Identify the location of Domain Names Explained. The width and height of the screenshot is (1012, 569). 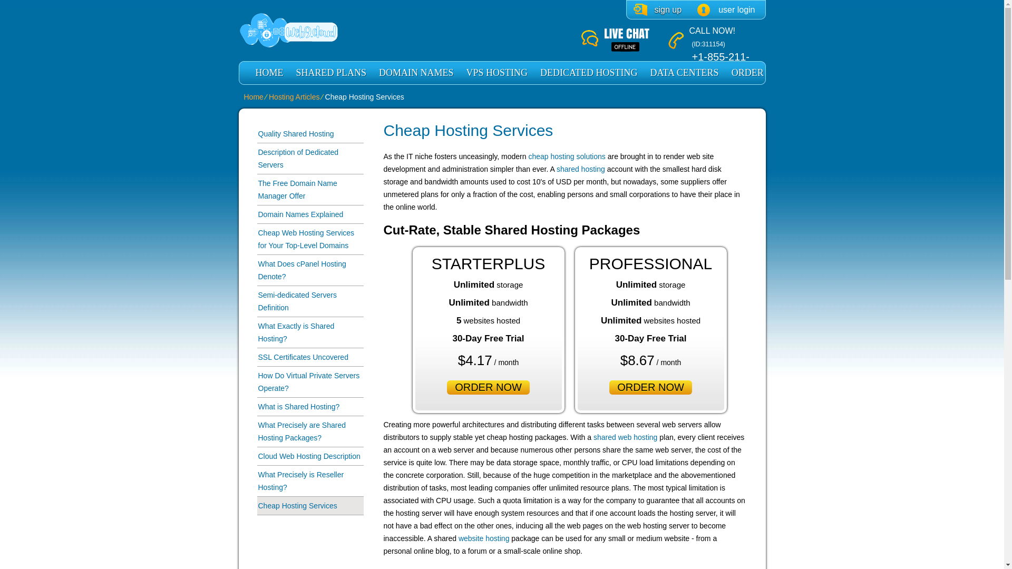
(310, 214).